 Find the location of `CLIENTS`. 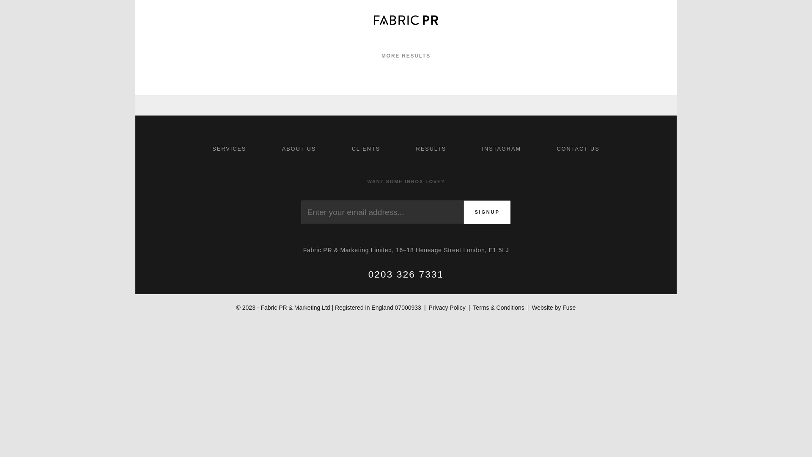

CLIENTS is located at coordinates (365, 149).